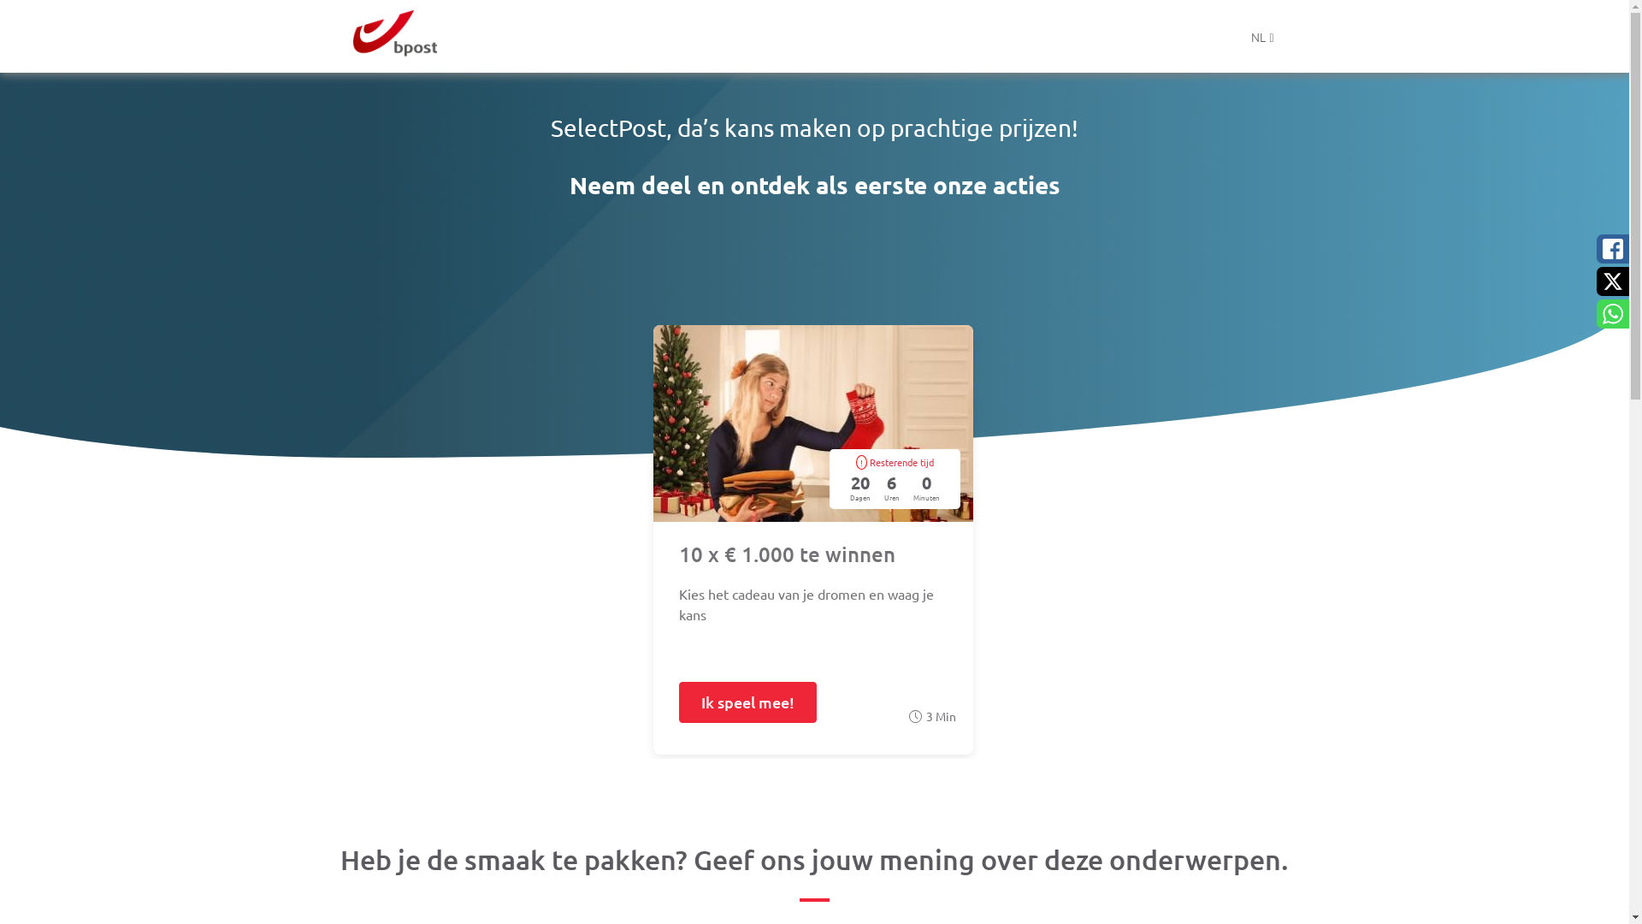 The width and height of the screenshot is (1642, 924). What do you see at coordinates (747, 702) in the screenshot?
I see `Ik speel mee!` at bounding box center [747, 702].